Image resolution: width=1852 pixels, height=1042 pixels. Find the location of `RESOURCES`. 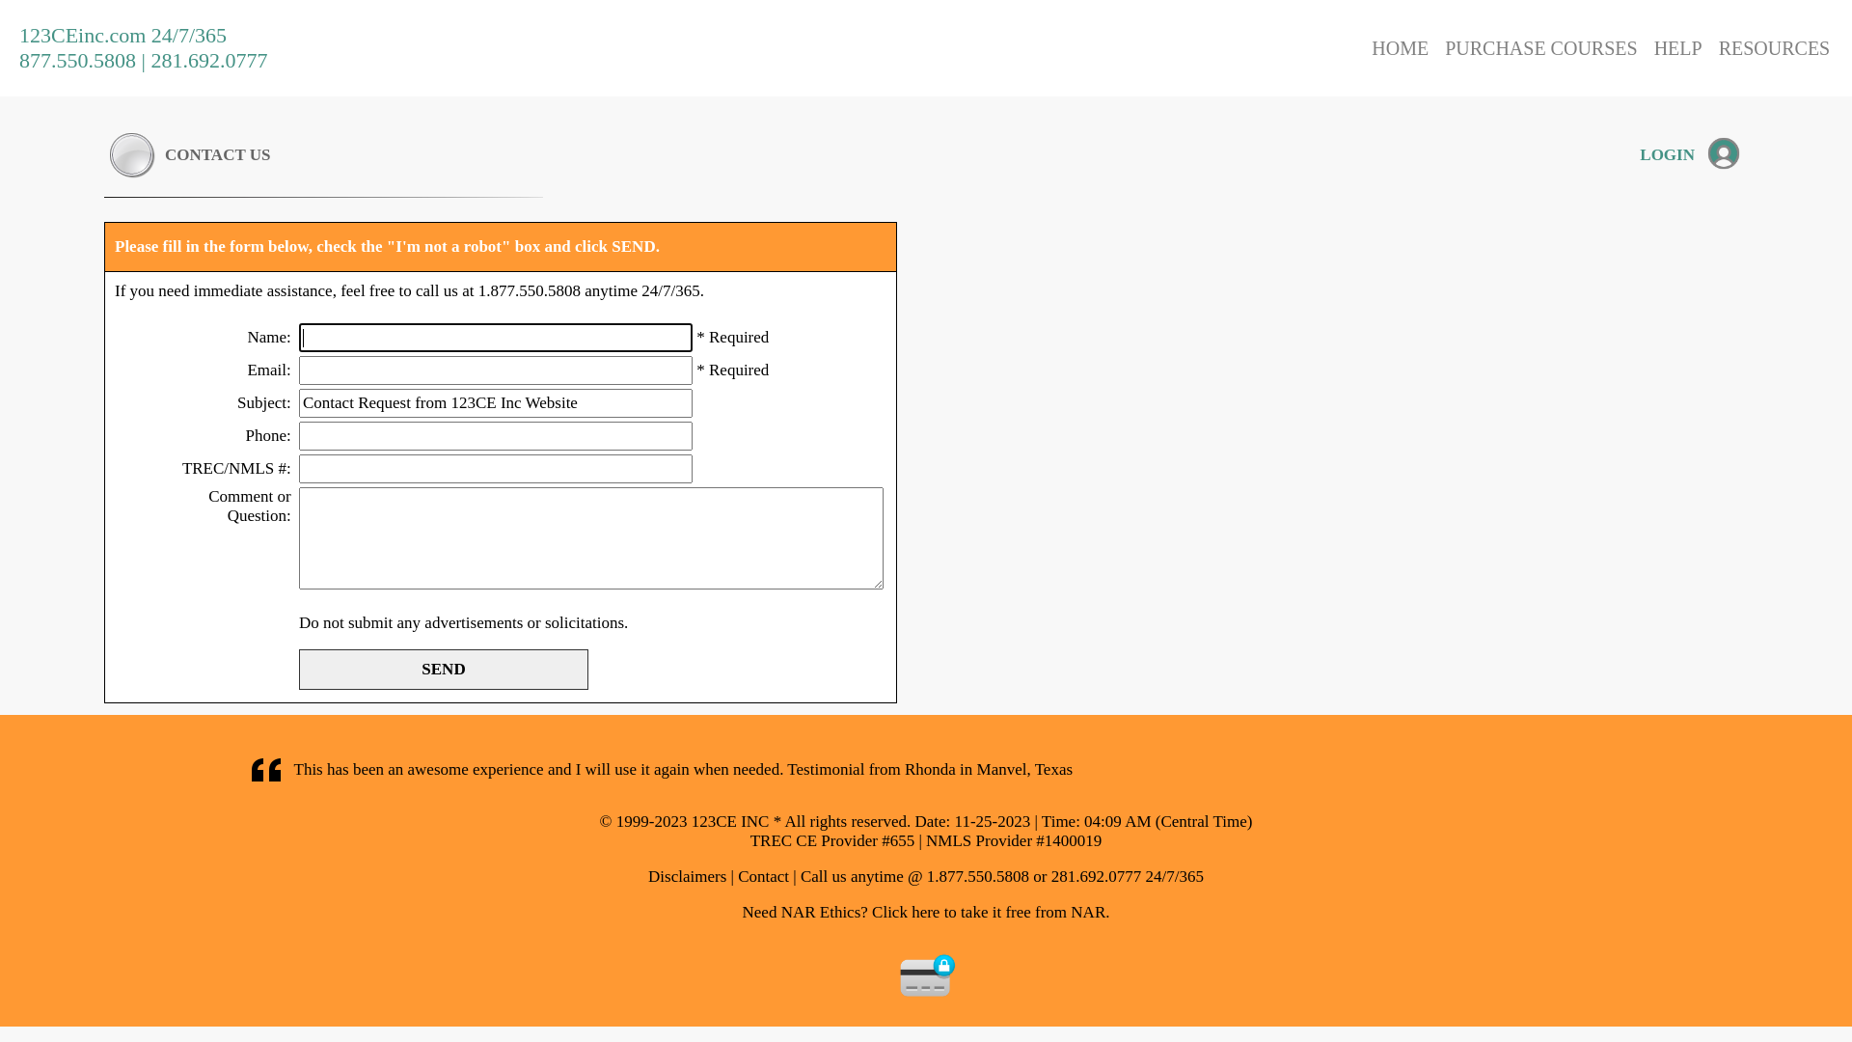

RESOURCES is located at coordinates (1775, 47).